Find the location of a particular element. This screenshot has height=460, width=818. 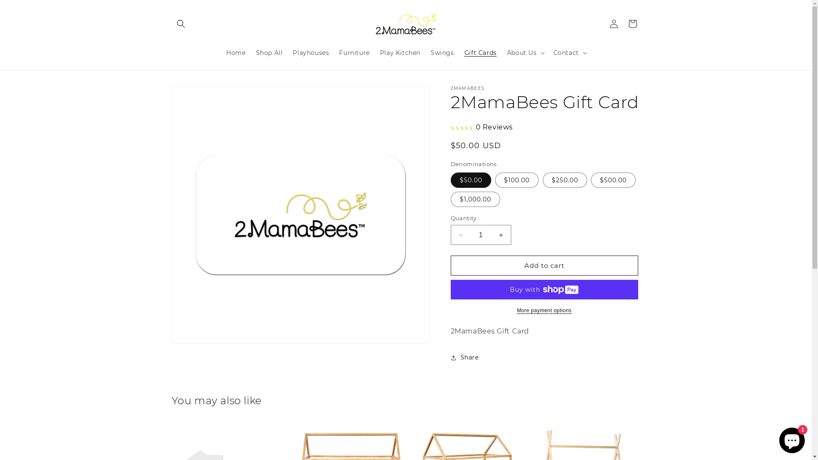

Shop All is located at coordinates (269, 52).